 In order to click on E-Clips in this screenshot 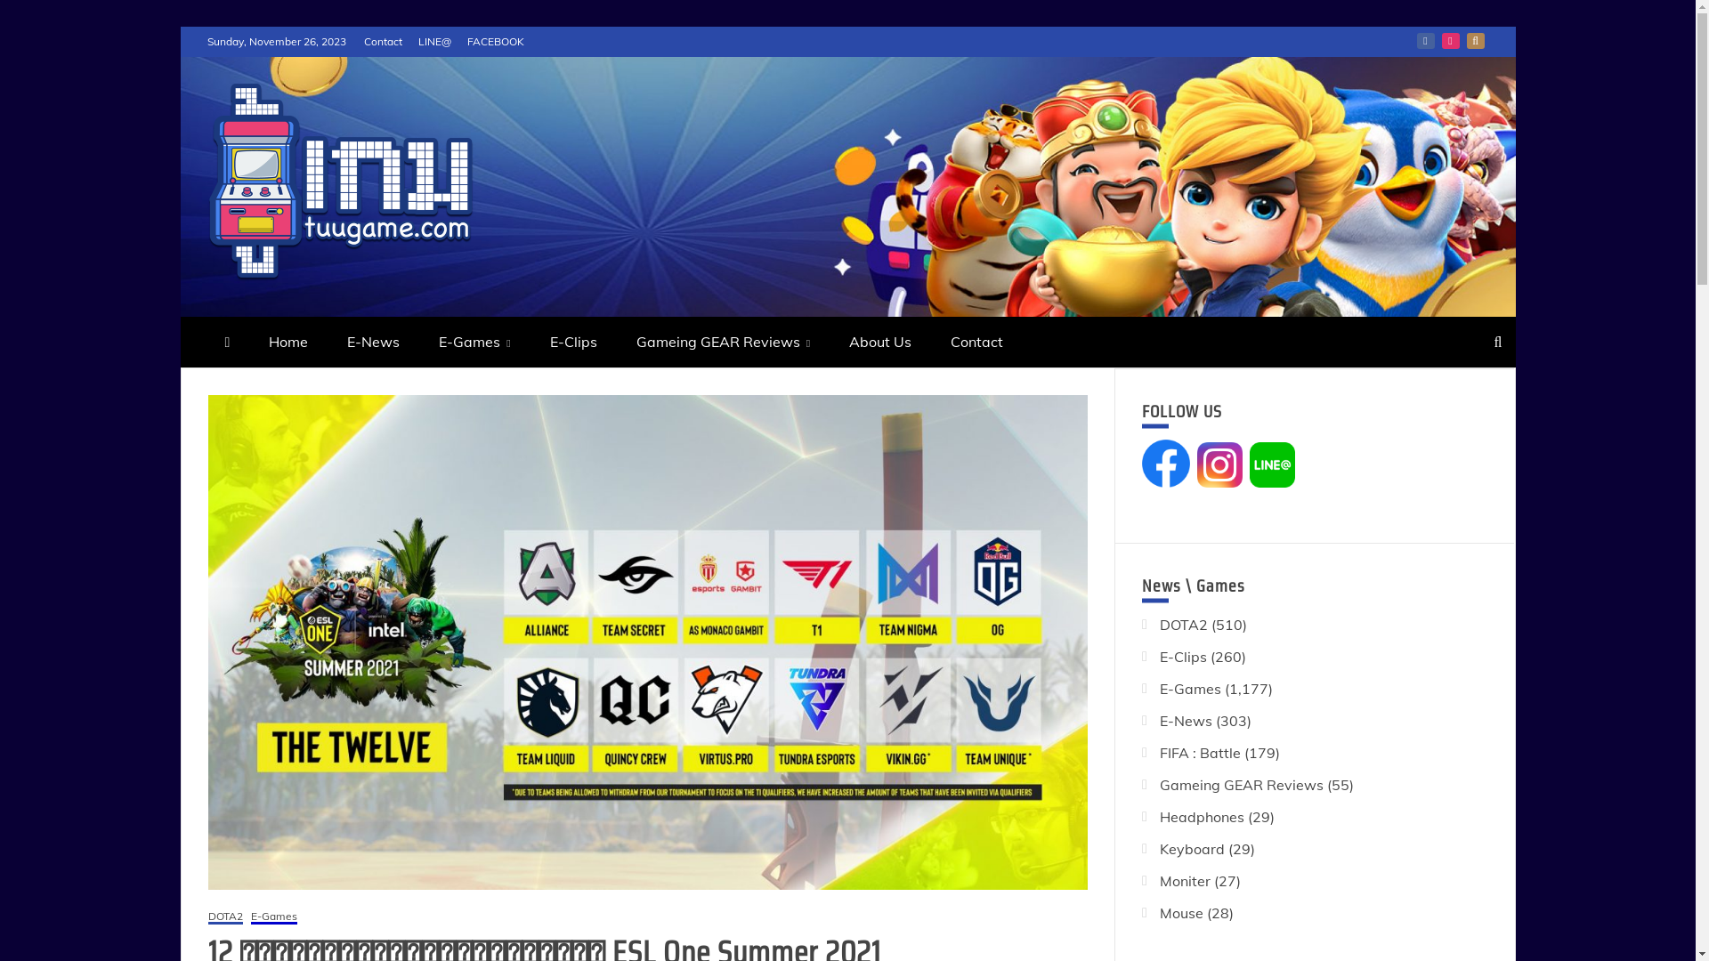, I will do `click(1184, 657)`.